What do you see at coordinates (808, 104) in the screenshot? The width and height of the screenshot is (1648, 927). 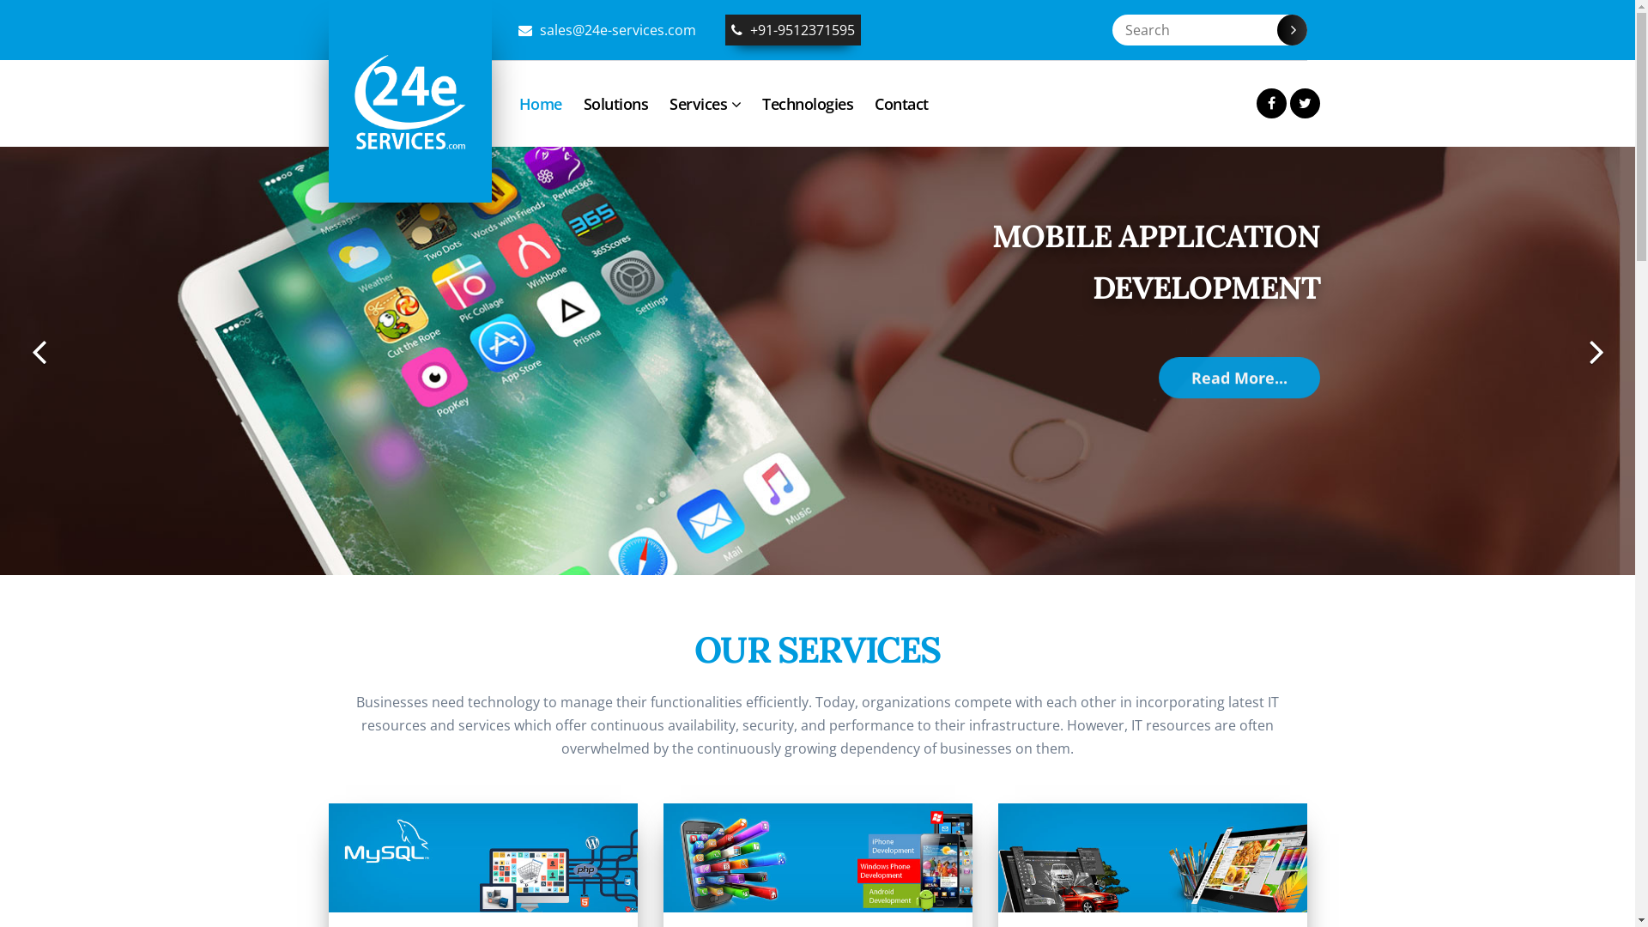 I see `Technologies` at bounding box center [808, 104].